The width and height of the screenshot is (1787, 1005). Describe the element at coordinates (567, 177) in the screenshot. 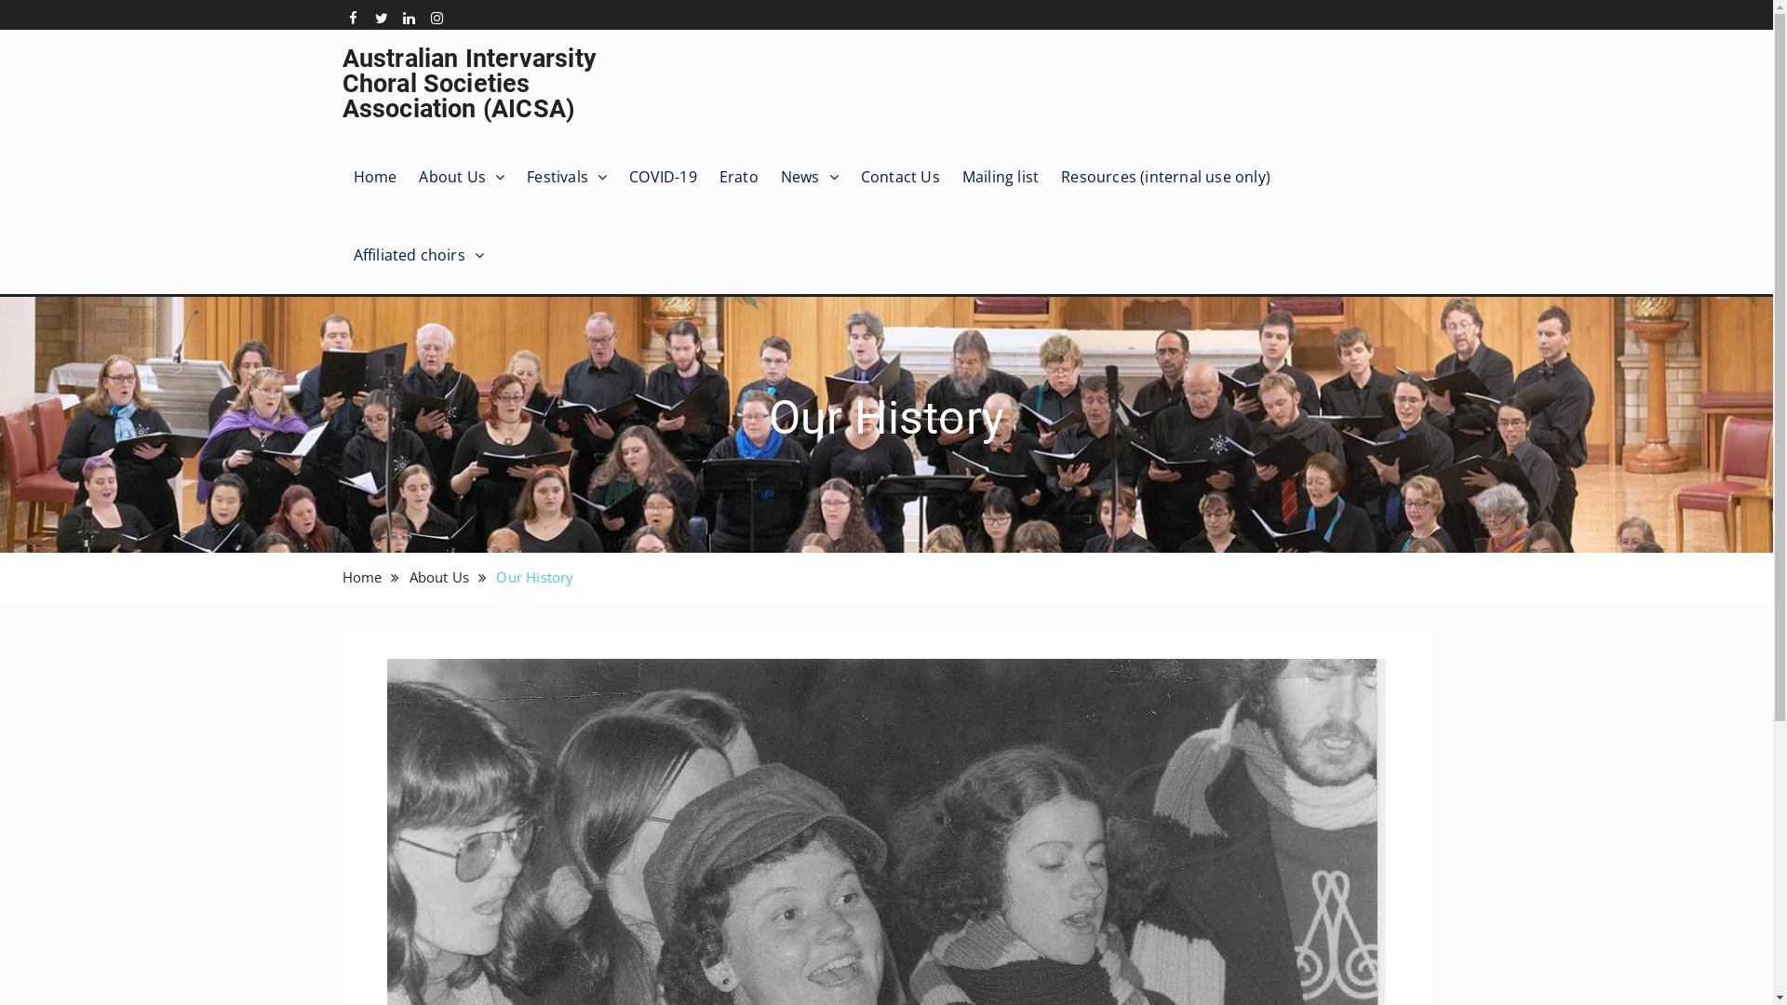

I see `Festivals` at that location.